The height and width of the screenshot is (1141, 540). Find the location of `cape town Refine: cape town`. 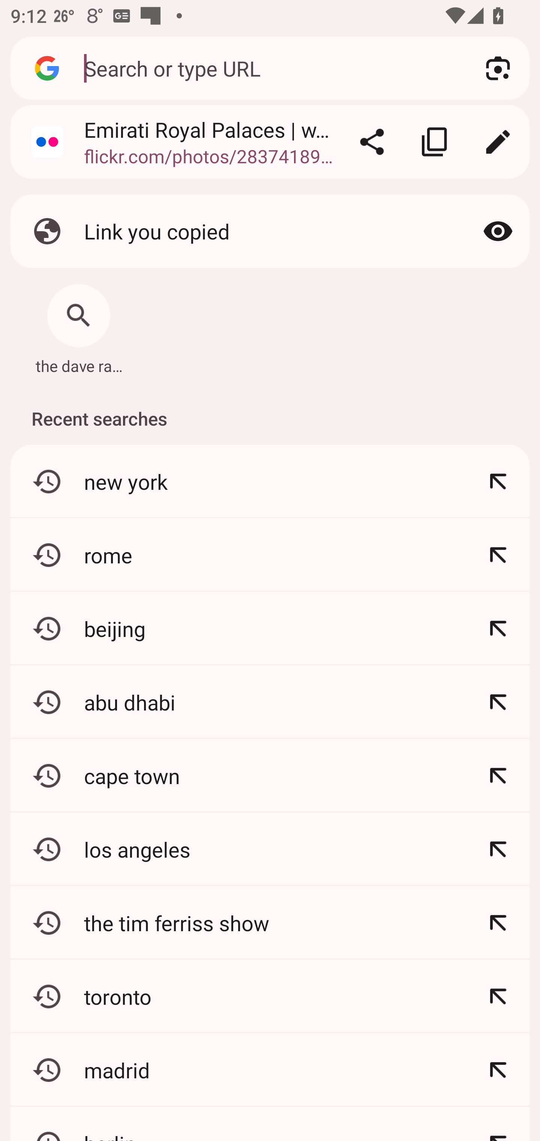

cape town Refine: cape town is located at coordinates (270, 775).